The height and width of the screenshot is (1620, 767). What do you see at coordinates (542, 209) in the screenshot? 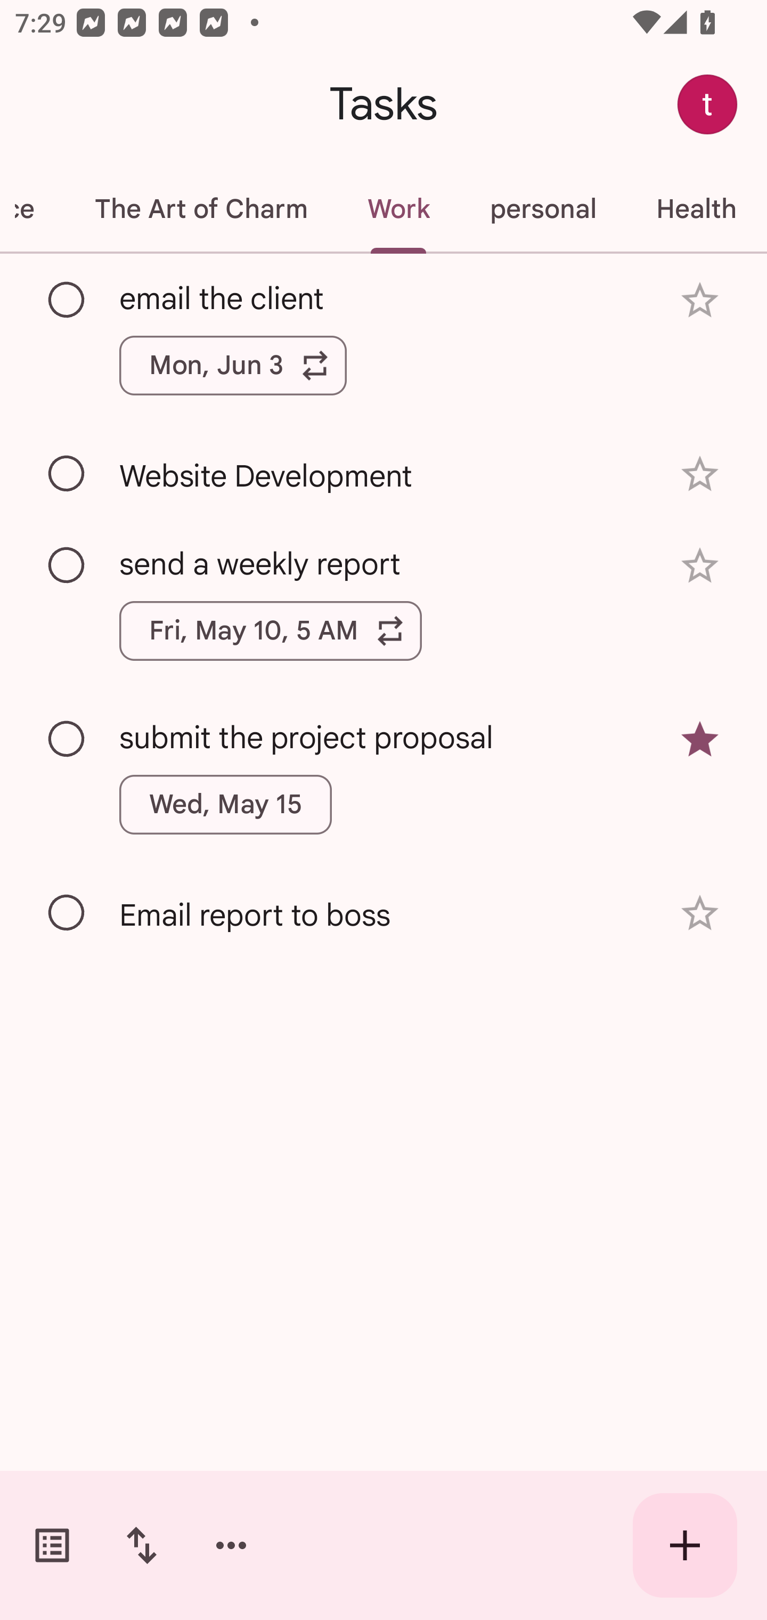
I see `personal` at bounding box center [542, 209].